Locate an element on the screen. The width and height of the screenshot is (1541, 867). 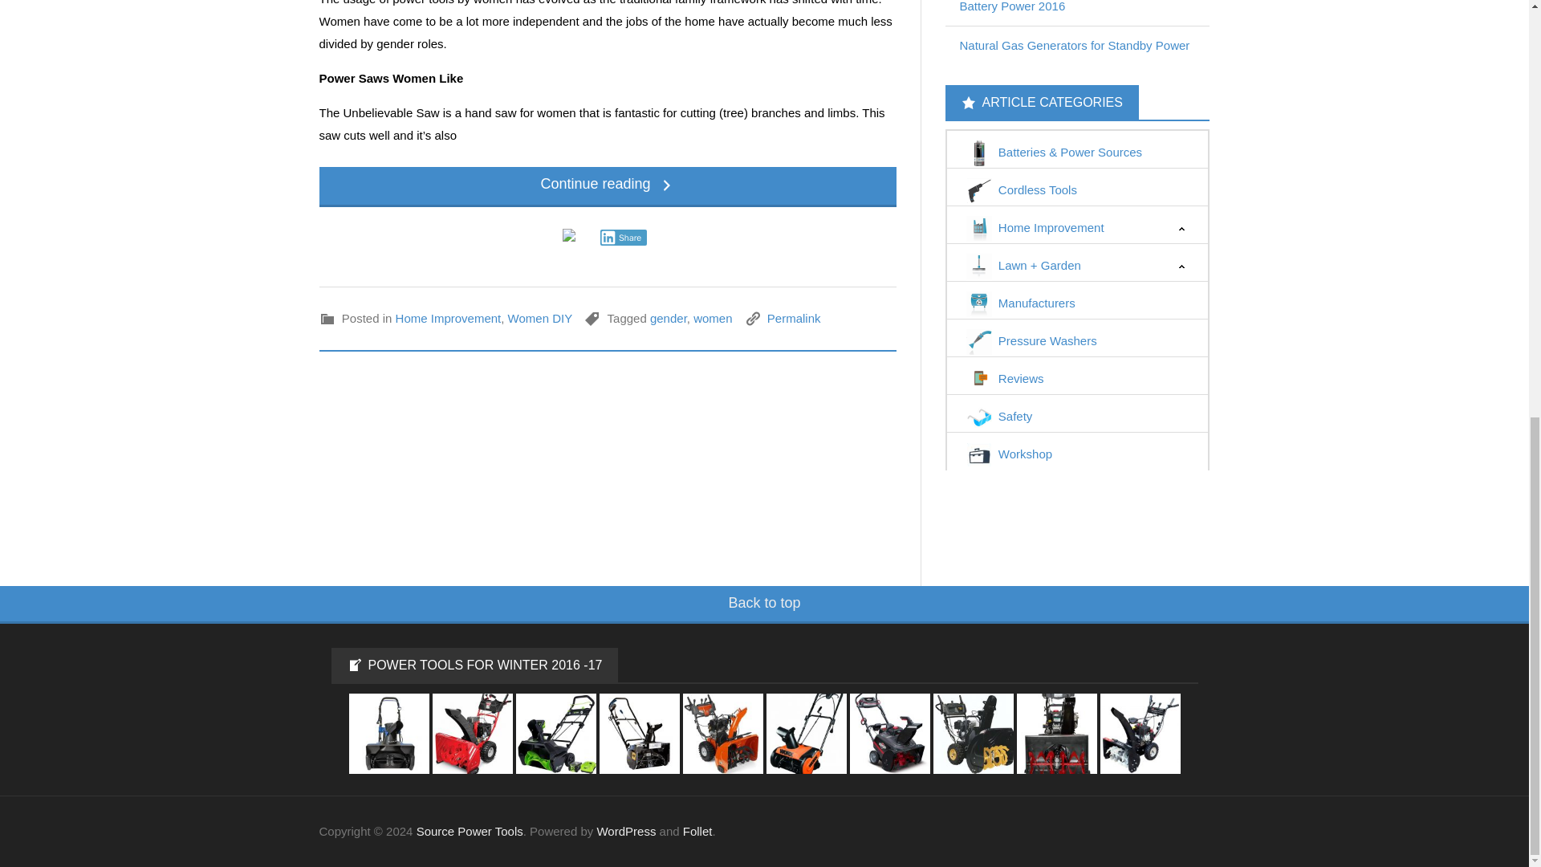
Women DIY is located at coordinates (541, 318).